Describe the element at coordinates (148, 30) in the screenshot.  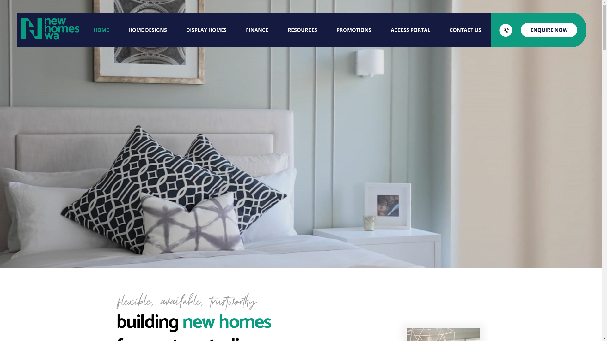
I see `HOME DESIGNS` at that location.